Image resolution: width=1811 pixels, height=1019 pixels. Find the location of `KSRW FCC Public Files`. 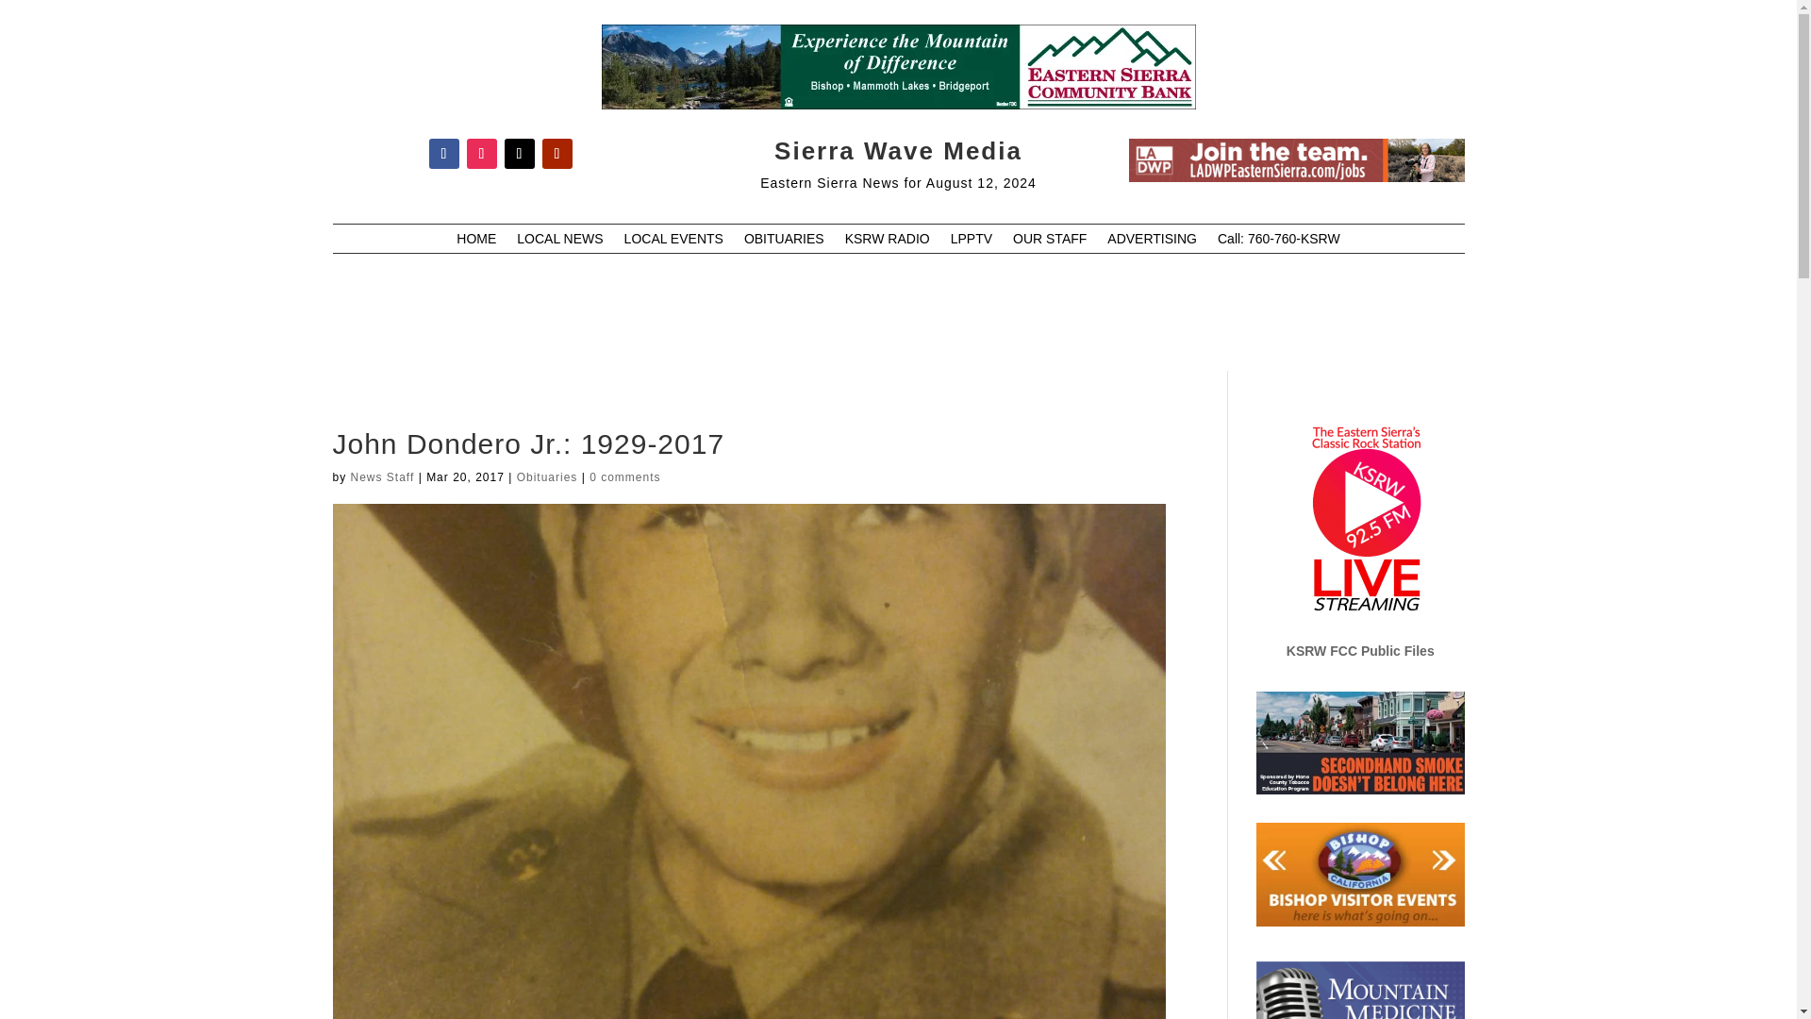

KSRW FCC Public Files is located at coordinates (1360, 650).